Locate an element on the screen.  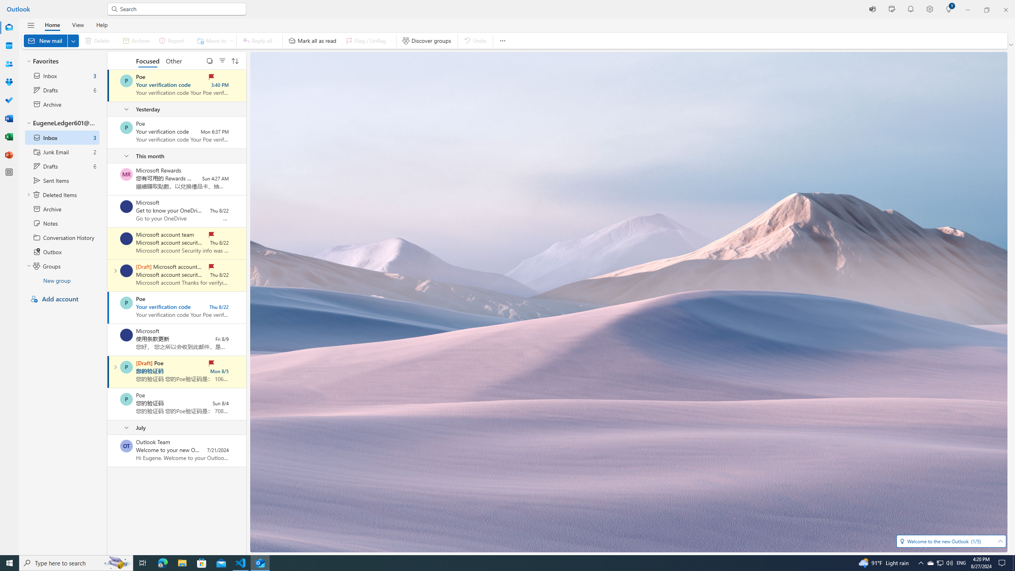
Filter is located at coordinates (222, 60).